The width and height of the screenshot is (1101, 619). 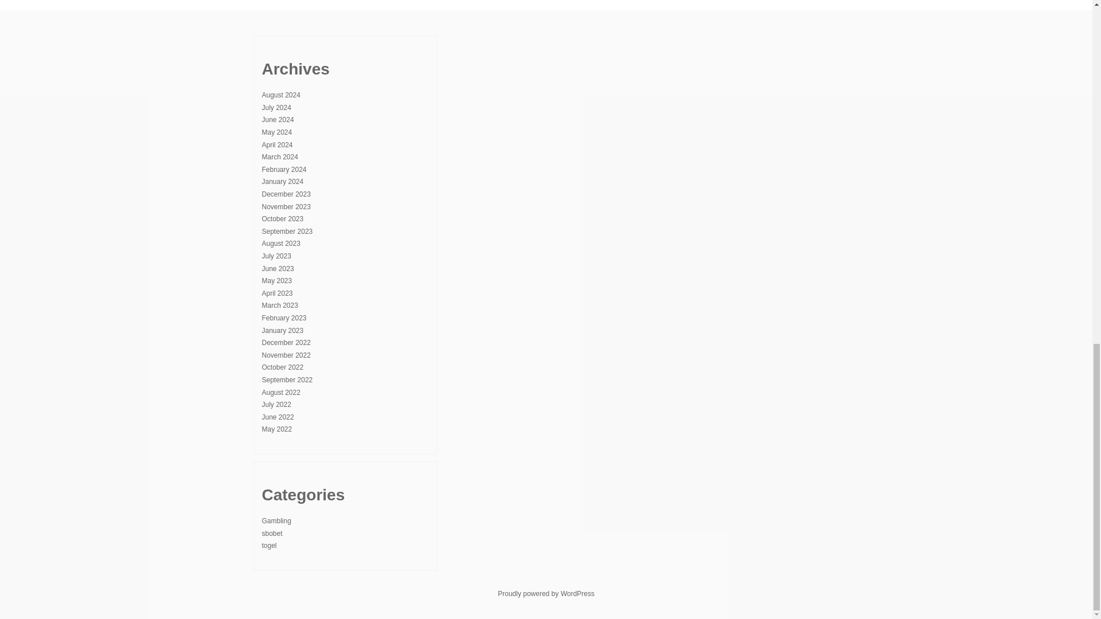 What do you see at coordinates (282, 181) in the screenshot?
I see `January 2024` at bounding box center [282, 181].